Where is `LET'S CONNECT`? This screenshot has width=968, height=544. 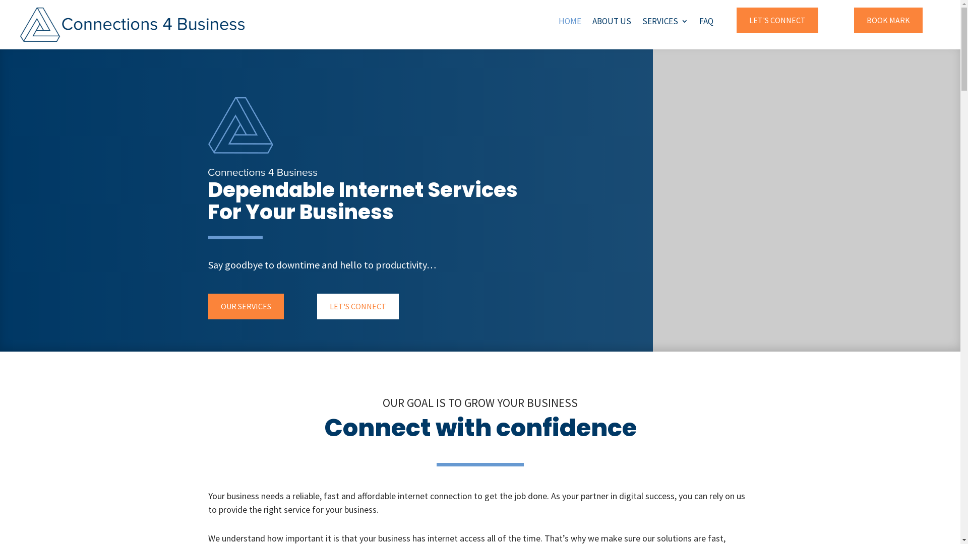 LET'S CONNECT is located at coordinates (777, 20).